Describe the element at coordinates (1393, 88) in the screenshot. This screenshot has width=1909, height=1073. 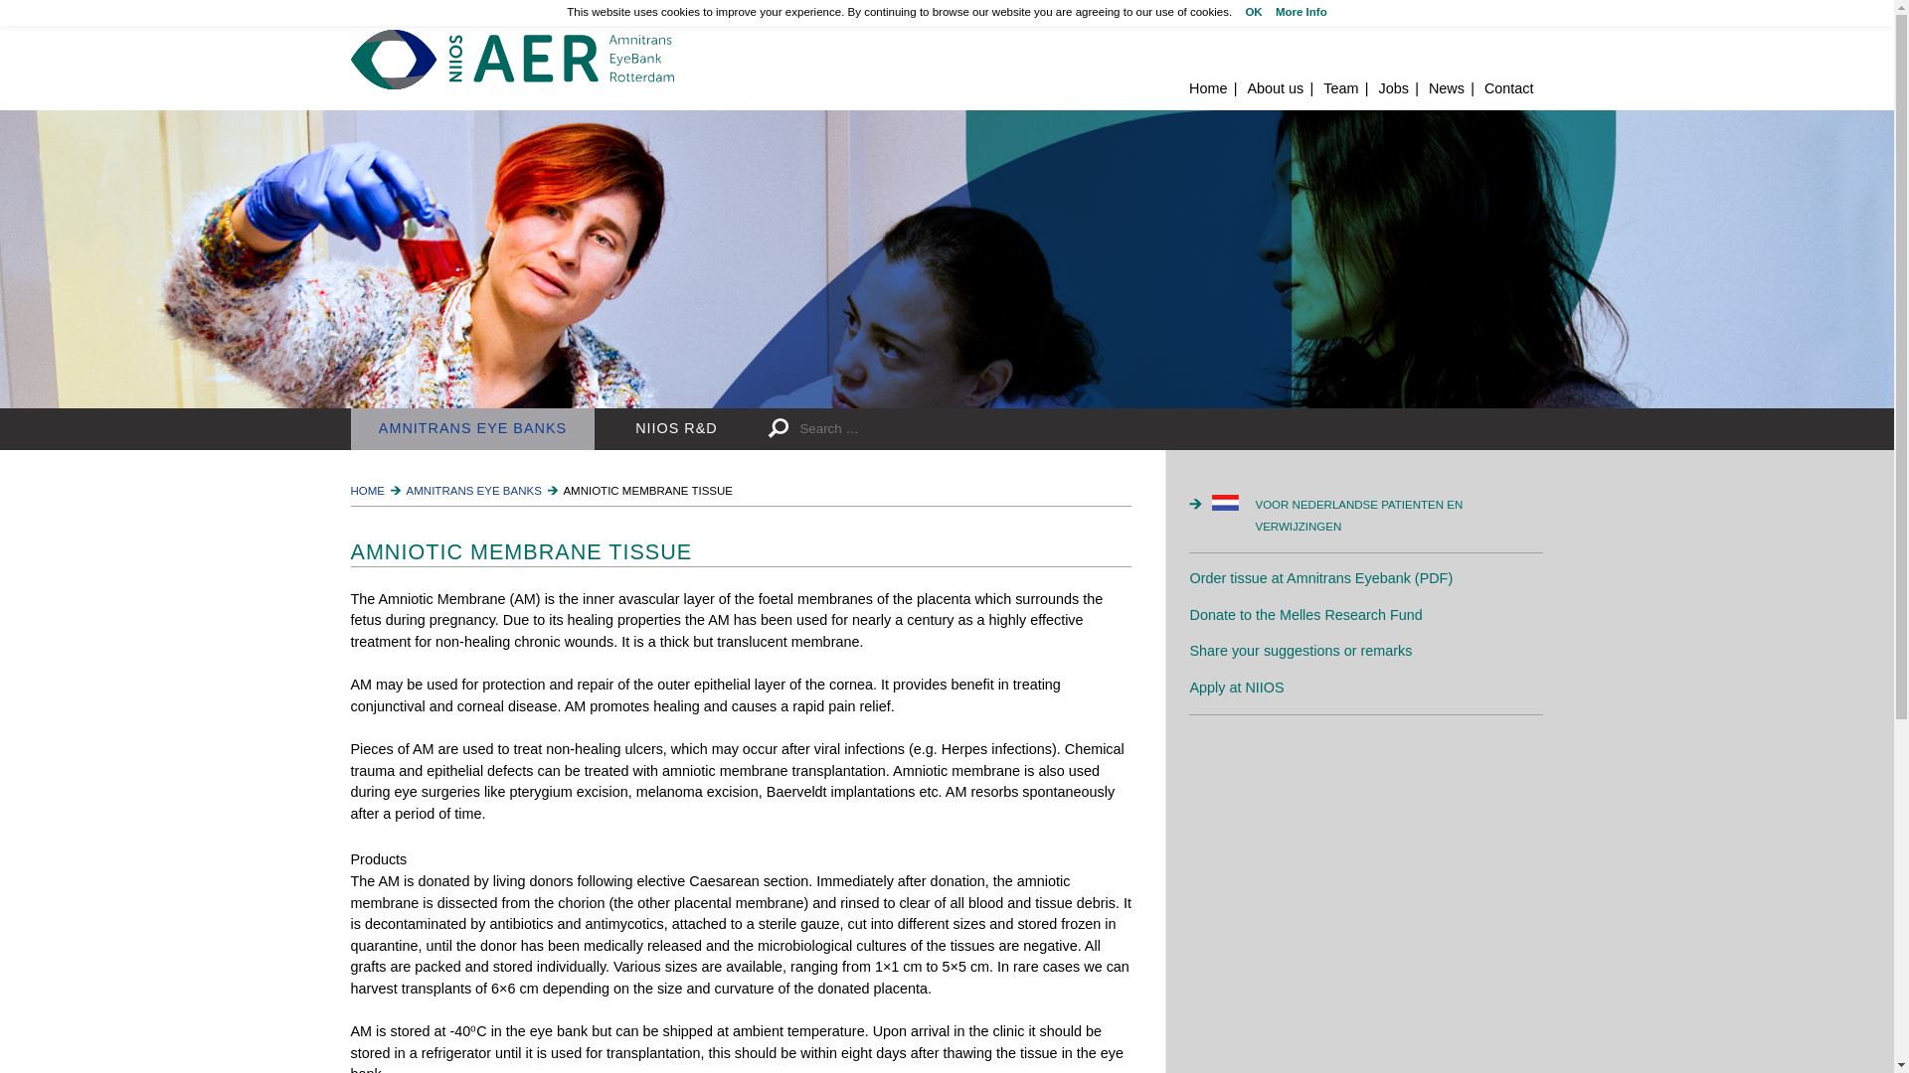
I see `Jobs` at that location.